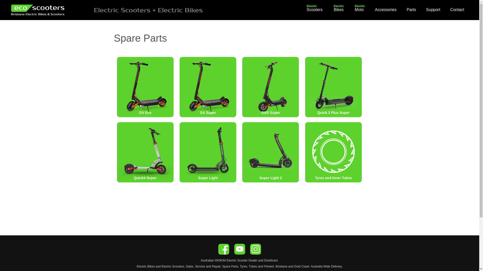 This screenshot has width=483, height=271. What do you see at coordinates (457, 10) in the screenshot?
I see `Contact` at bounding box center [457, 10].